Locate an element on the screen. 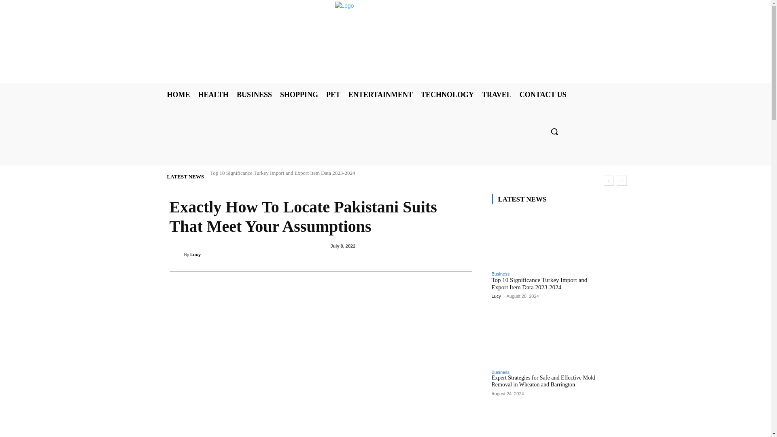  SHOPPING is located at coordinates (299, 95).